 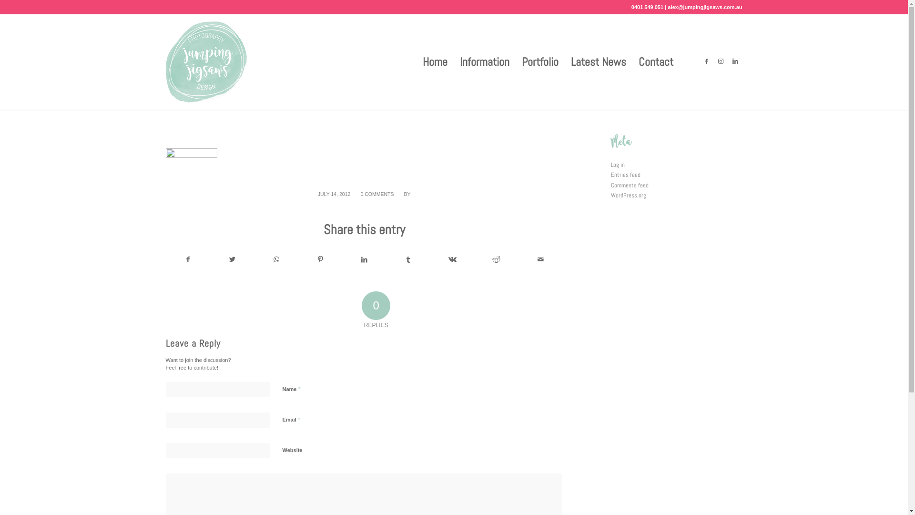 What do you see at coordinates (705, 7) in the screenshot?
I see `alex@jumpingjigsaws.com.au` at bounding box center [705, 7].